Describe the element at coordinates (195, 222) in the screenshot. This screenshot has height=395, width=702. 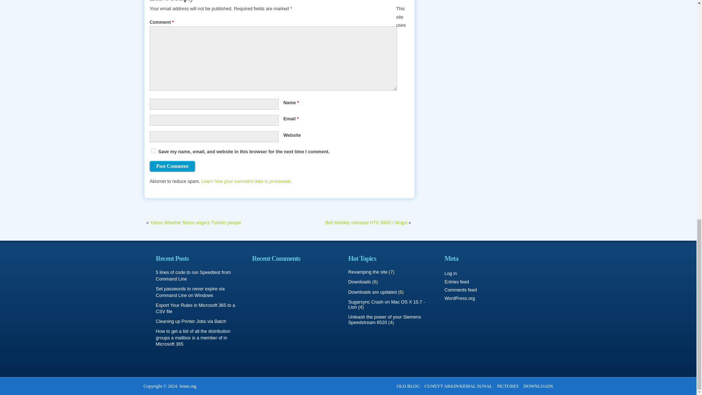
I see `Yahoo Weather fiasco angers Turkish people` at that location.